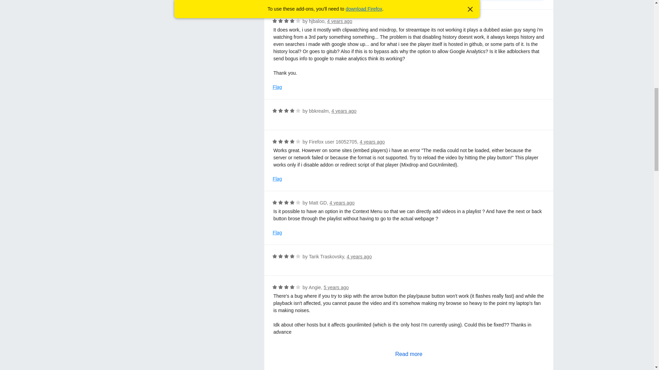 The height and width of the screenshot is (370, 659). I want to click on 4 years ago, so click(359, 256).